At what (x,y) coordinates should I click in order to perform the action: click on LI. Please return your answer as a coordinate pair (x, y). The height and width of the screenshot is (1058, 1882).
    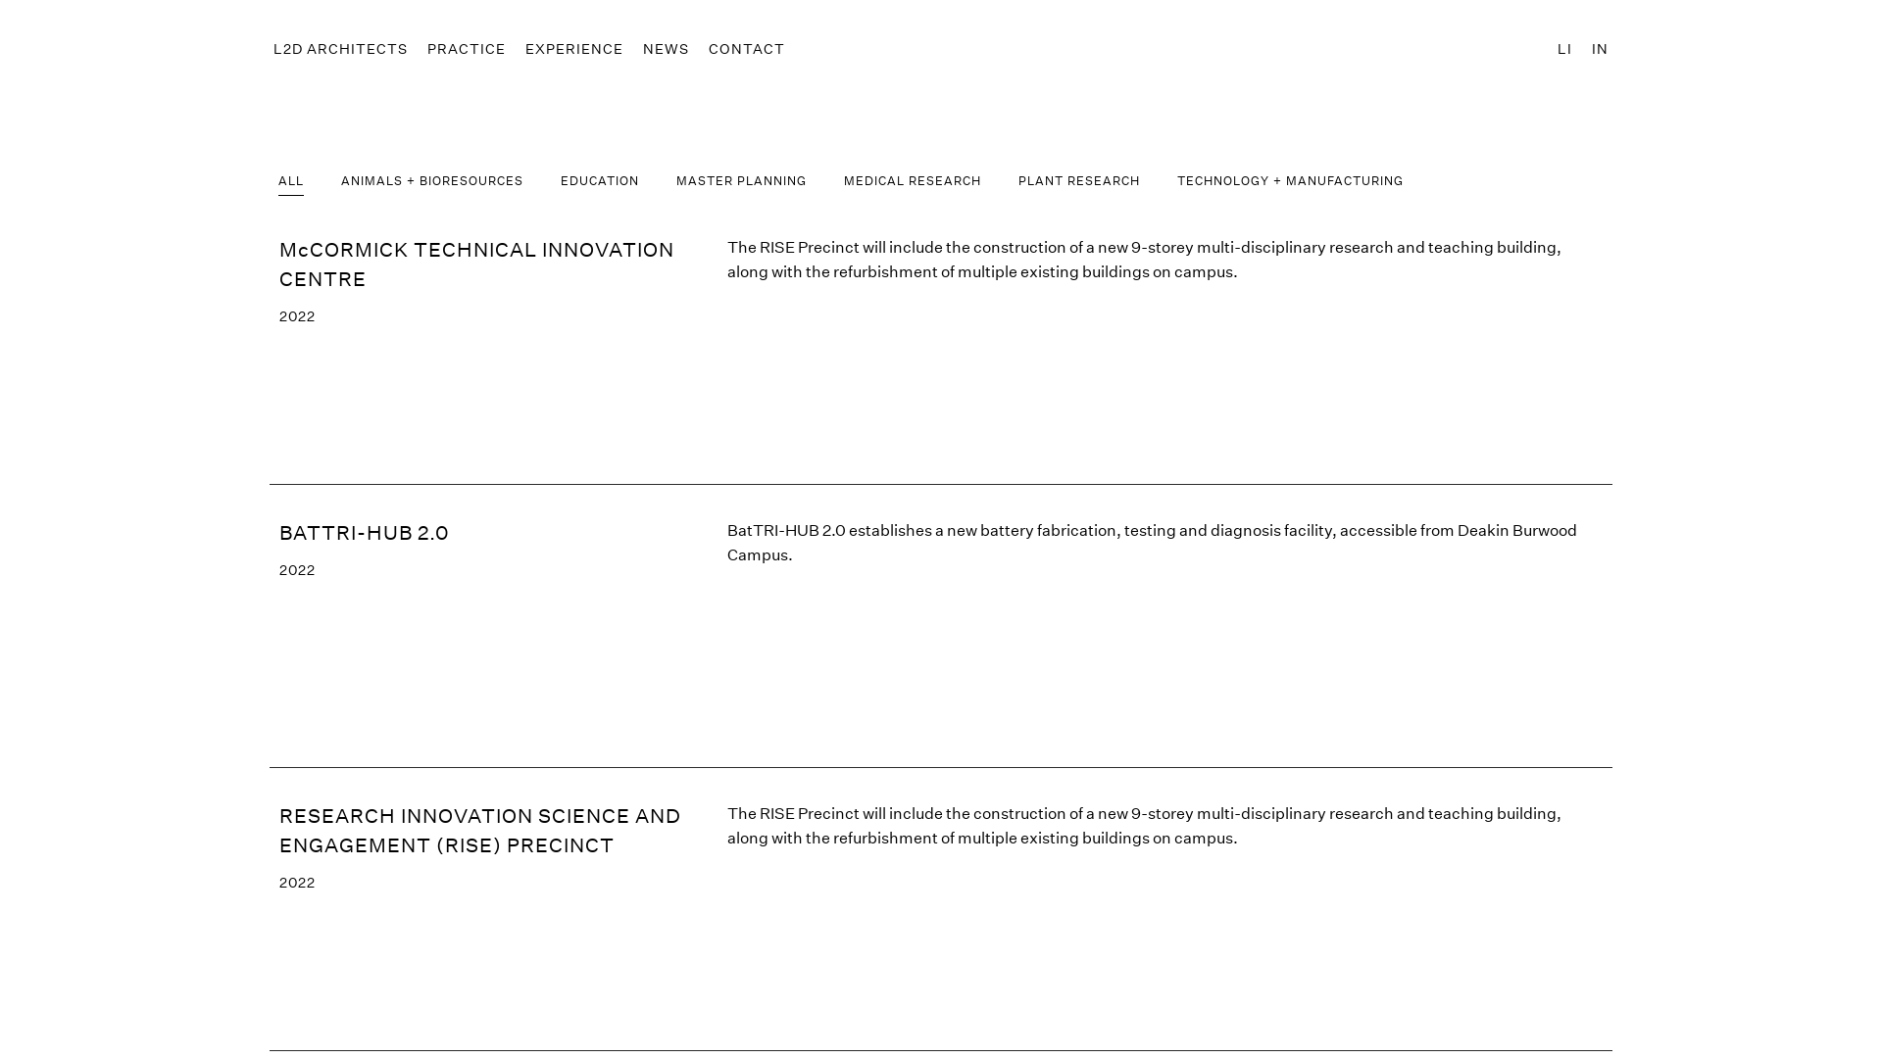
    Looking at the image, I should click on (1564, 49).